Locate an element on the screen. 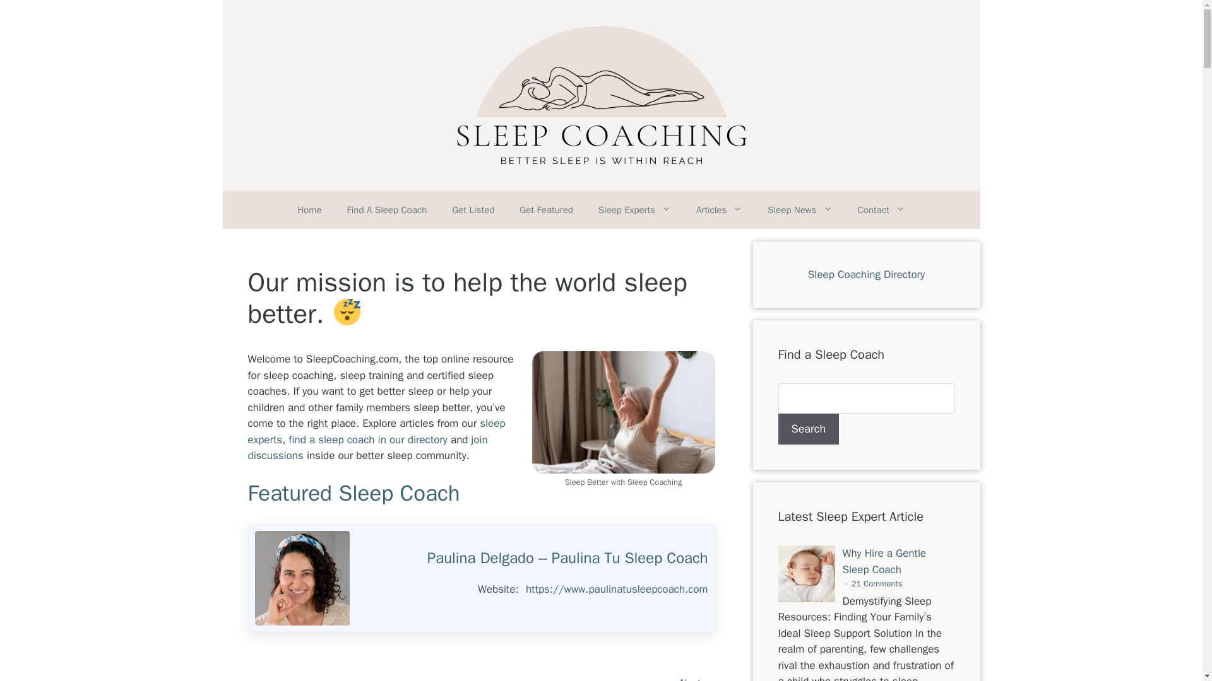 This screenshot has height=681, width=1212. Sleep News is located at coordinates (800, 209).